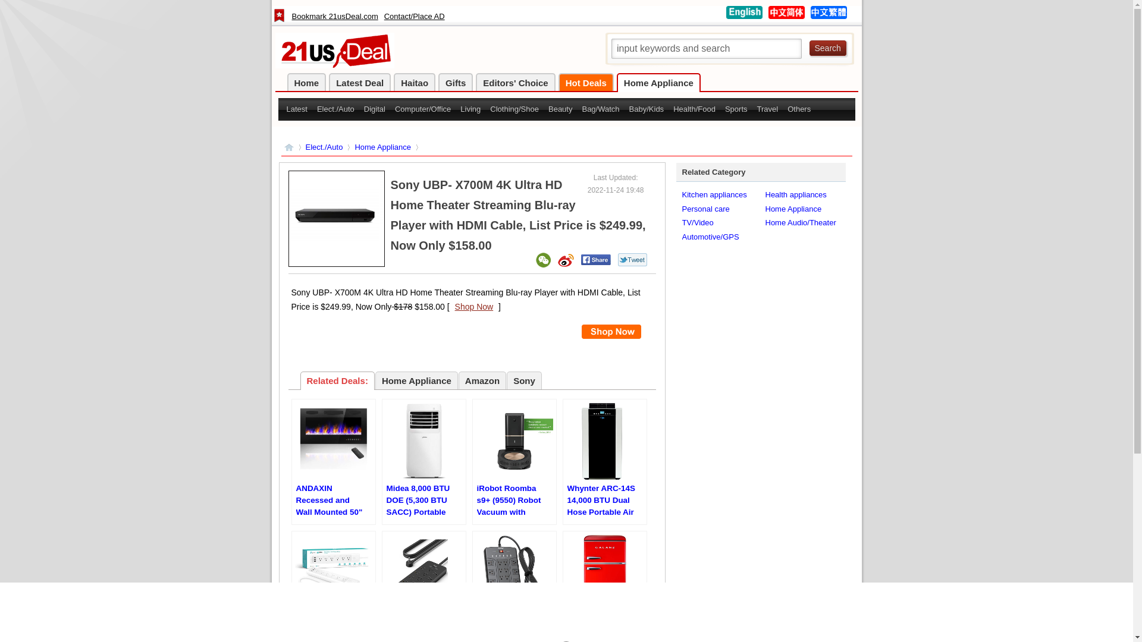 This screenshot has width=1142, height=642. Describe the element at coordinates (768, 109) in the screenshot. I see `Travel` at that location.